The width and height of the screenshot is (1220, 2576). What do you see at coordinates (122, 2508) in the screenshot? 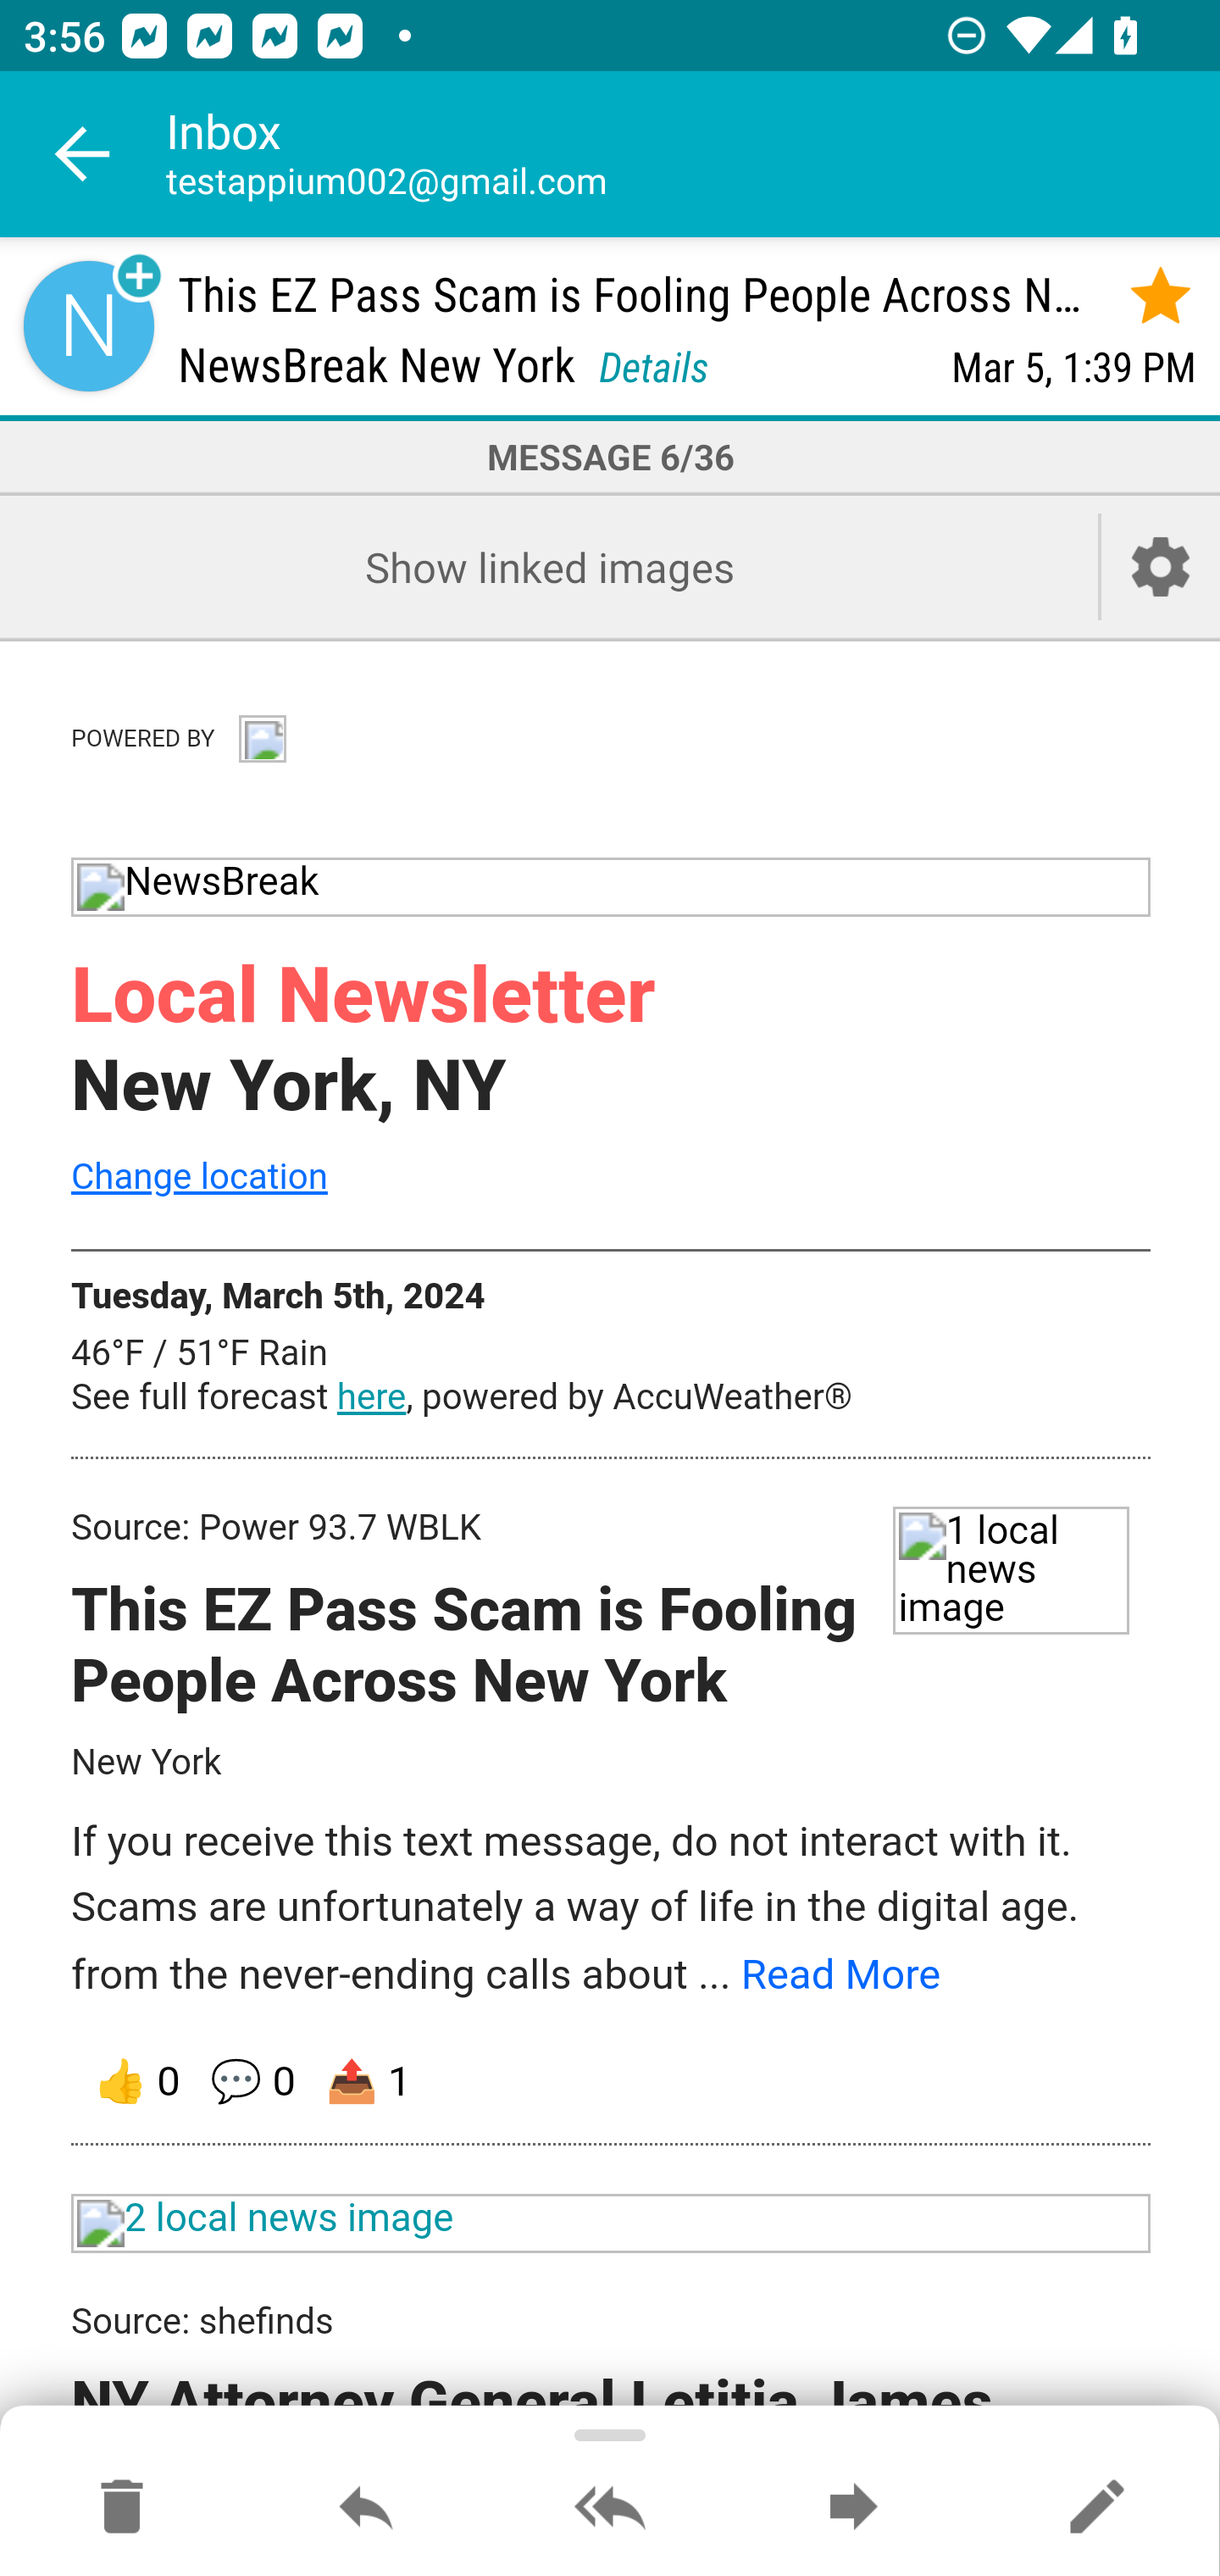
I see `Move to Deleted` at bounding box center [122, 2508].